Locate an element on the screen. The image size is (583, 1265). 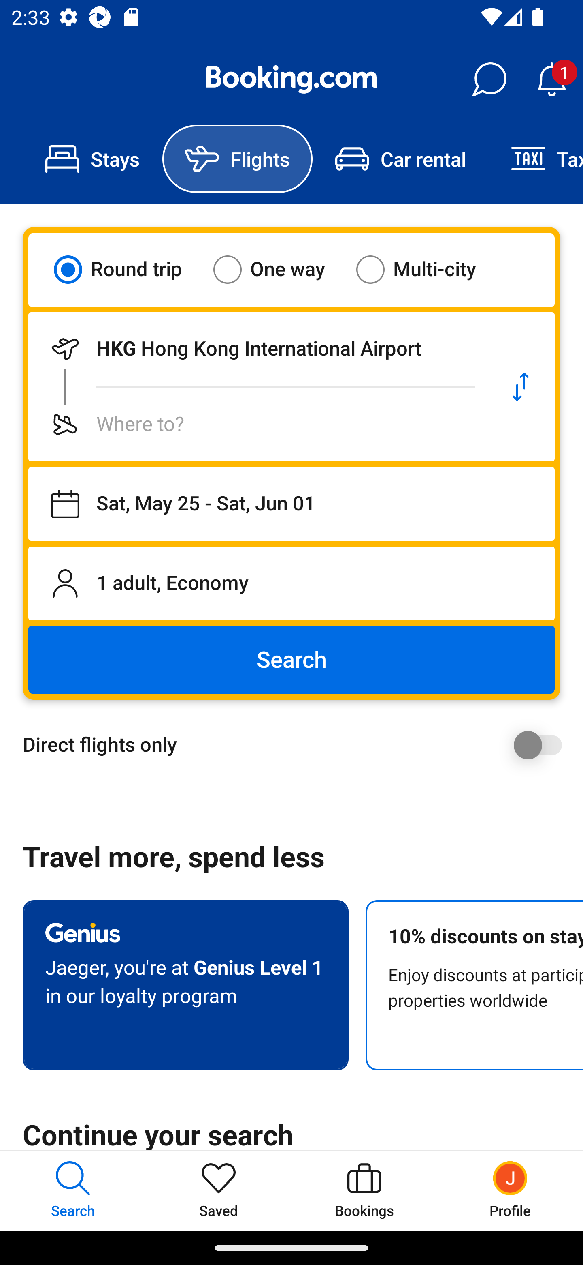
Saved is located at coordinates (219, 1190).